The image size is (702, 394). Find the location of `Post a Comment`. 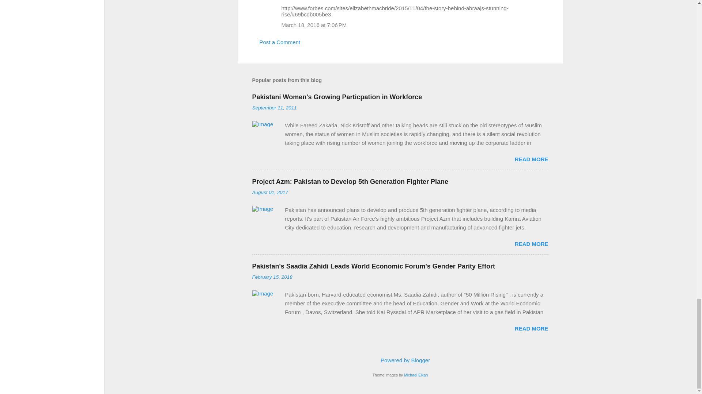

Post a Comment is located at coordinates (280, 42).